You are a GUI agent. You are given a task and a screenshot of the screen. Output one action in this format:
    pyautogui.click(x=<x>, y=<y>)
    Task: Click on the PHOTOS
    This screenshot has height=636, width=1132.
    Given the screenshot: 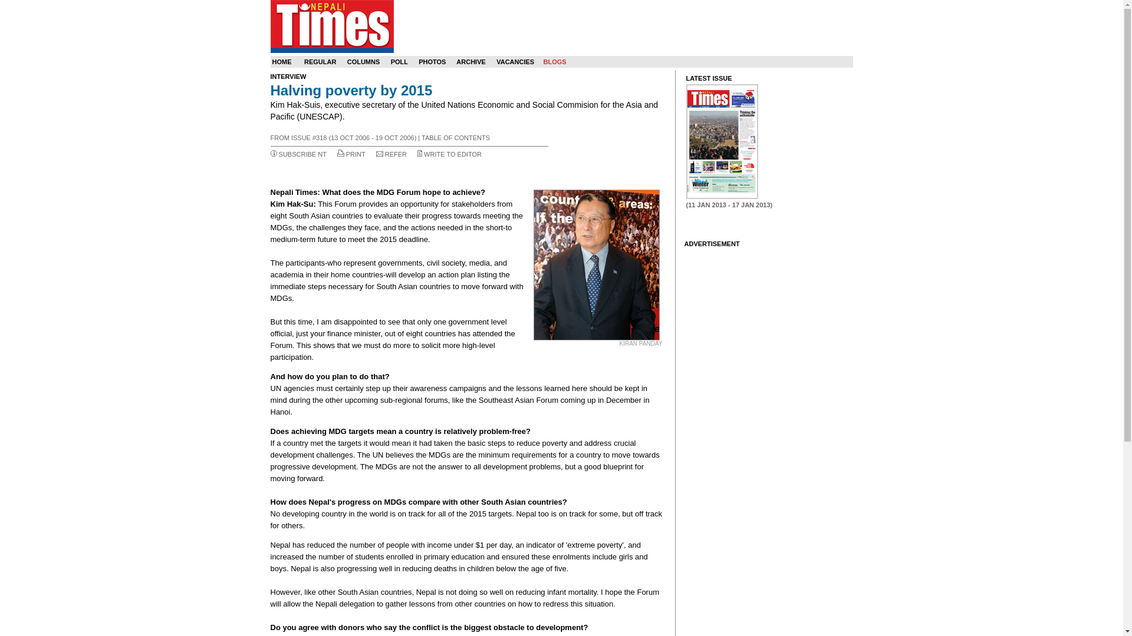 What is the action you would take?
    pyautogui.click(x=432, y=62)
    